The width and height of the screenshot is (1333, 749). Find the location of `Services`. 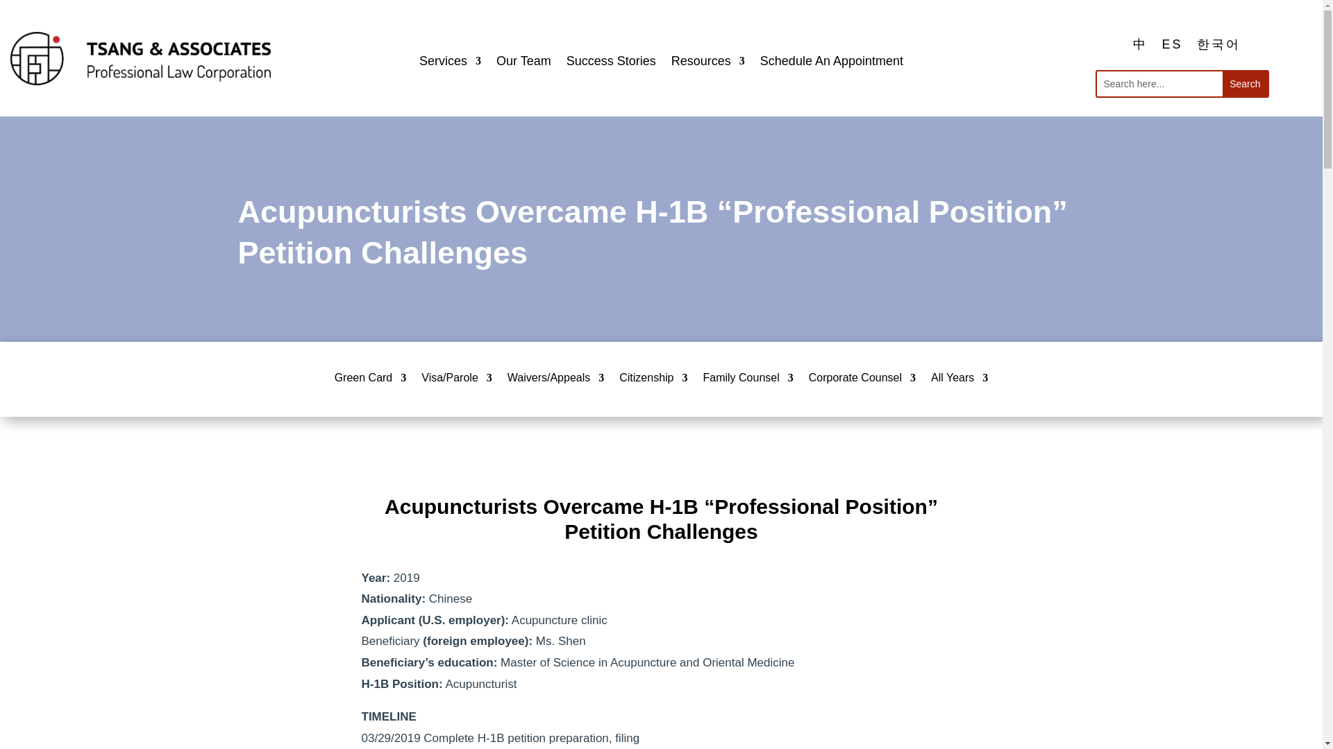

Services is located at coordinates (450, 64).